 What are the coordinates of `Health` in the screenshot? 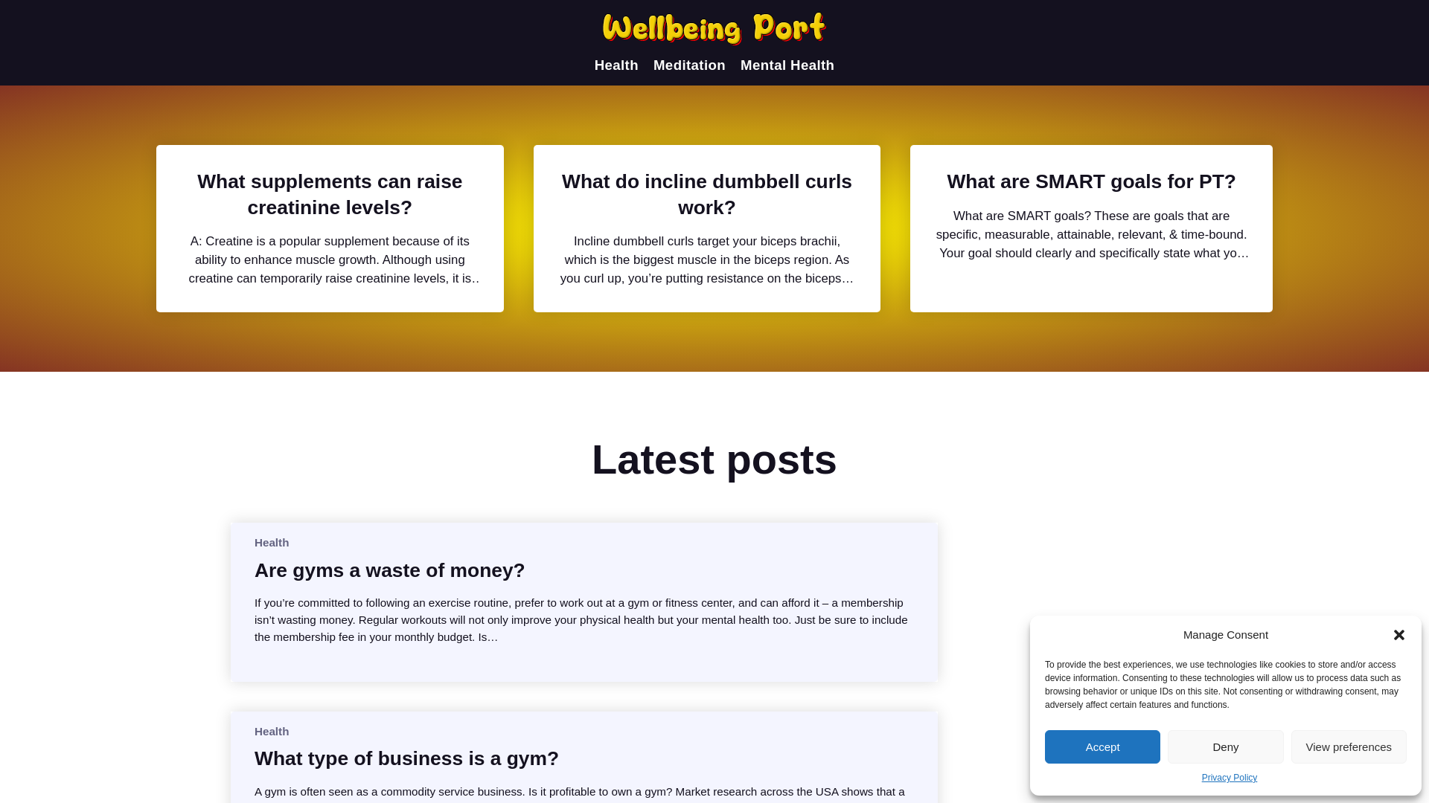 It's located at (616, 65).